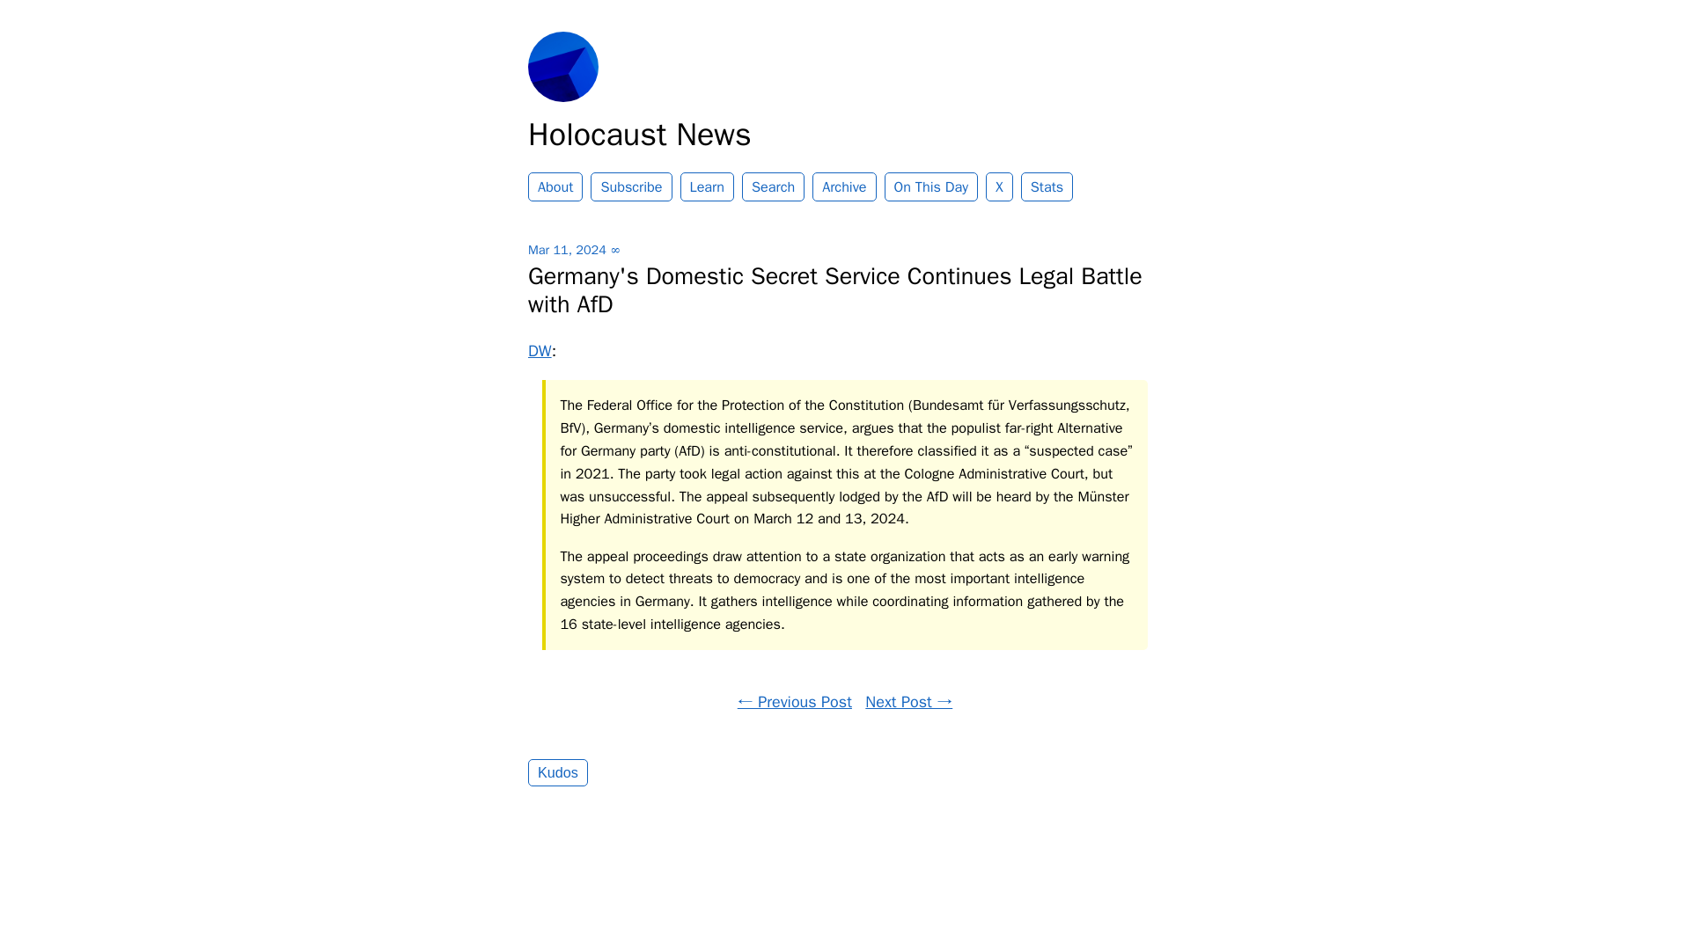 The image size is (1690, 950). What do you see at coordinates (555, 186) in the screenshot?
I see `About` at bounding box center [555, 186].